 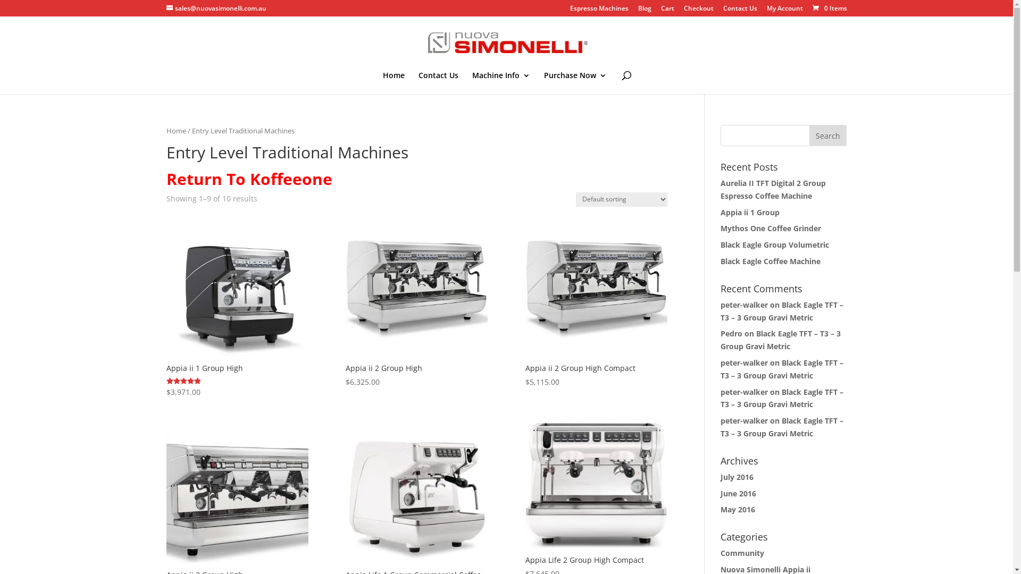 What do you see at coordinates (737, 477) in the screenshot?
I see `July 2016` at bounding box center [737, 477].